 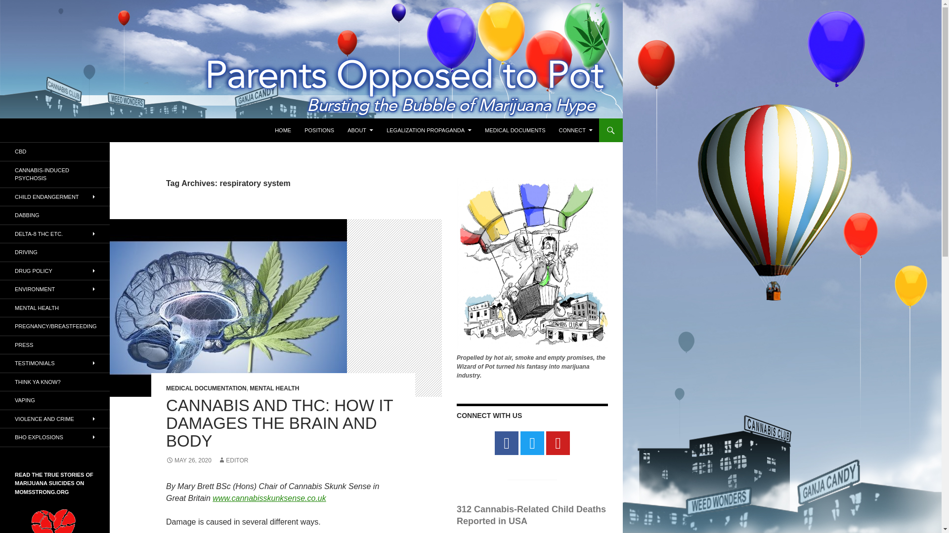 What do you see at coordinates (274, 388) in the screenshot?
I see `MENTAL HEALTH` at bounding box center [274, 388].